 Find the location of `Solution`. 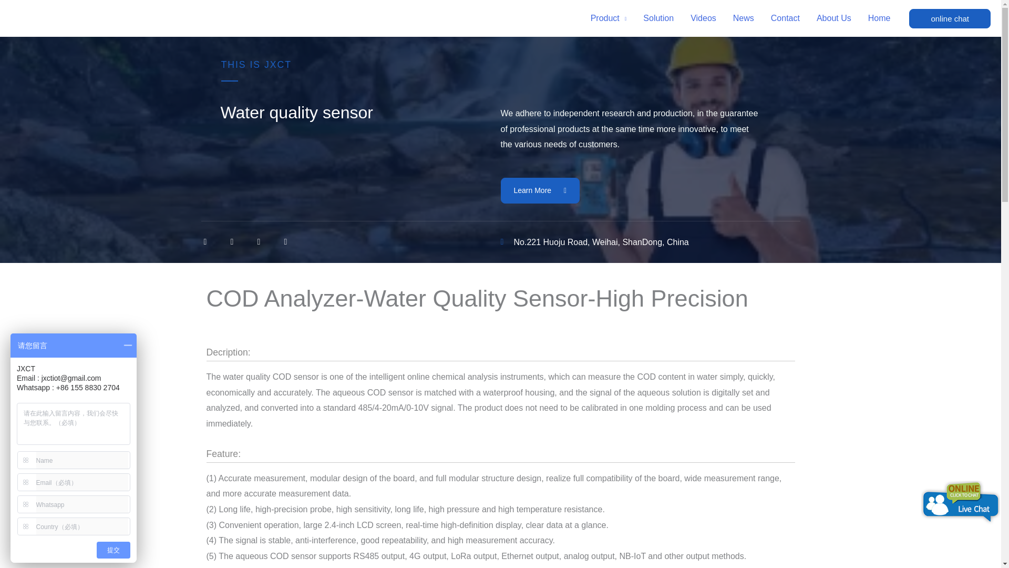

Solution is located at coordinates (658, 18).